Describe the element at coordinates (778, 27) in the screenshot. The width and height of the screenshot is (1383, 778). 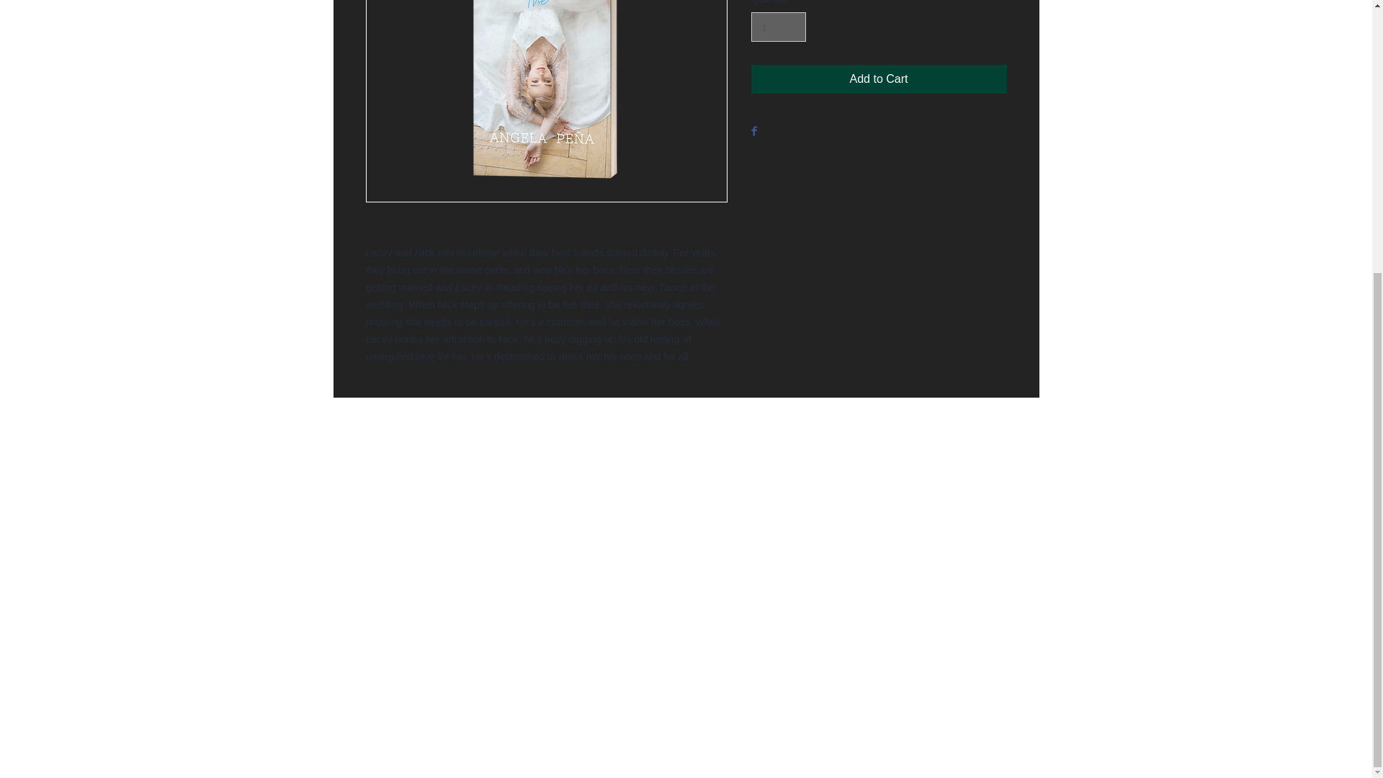
I see `1` at that location.